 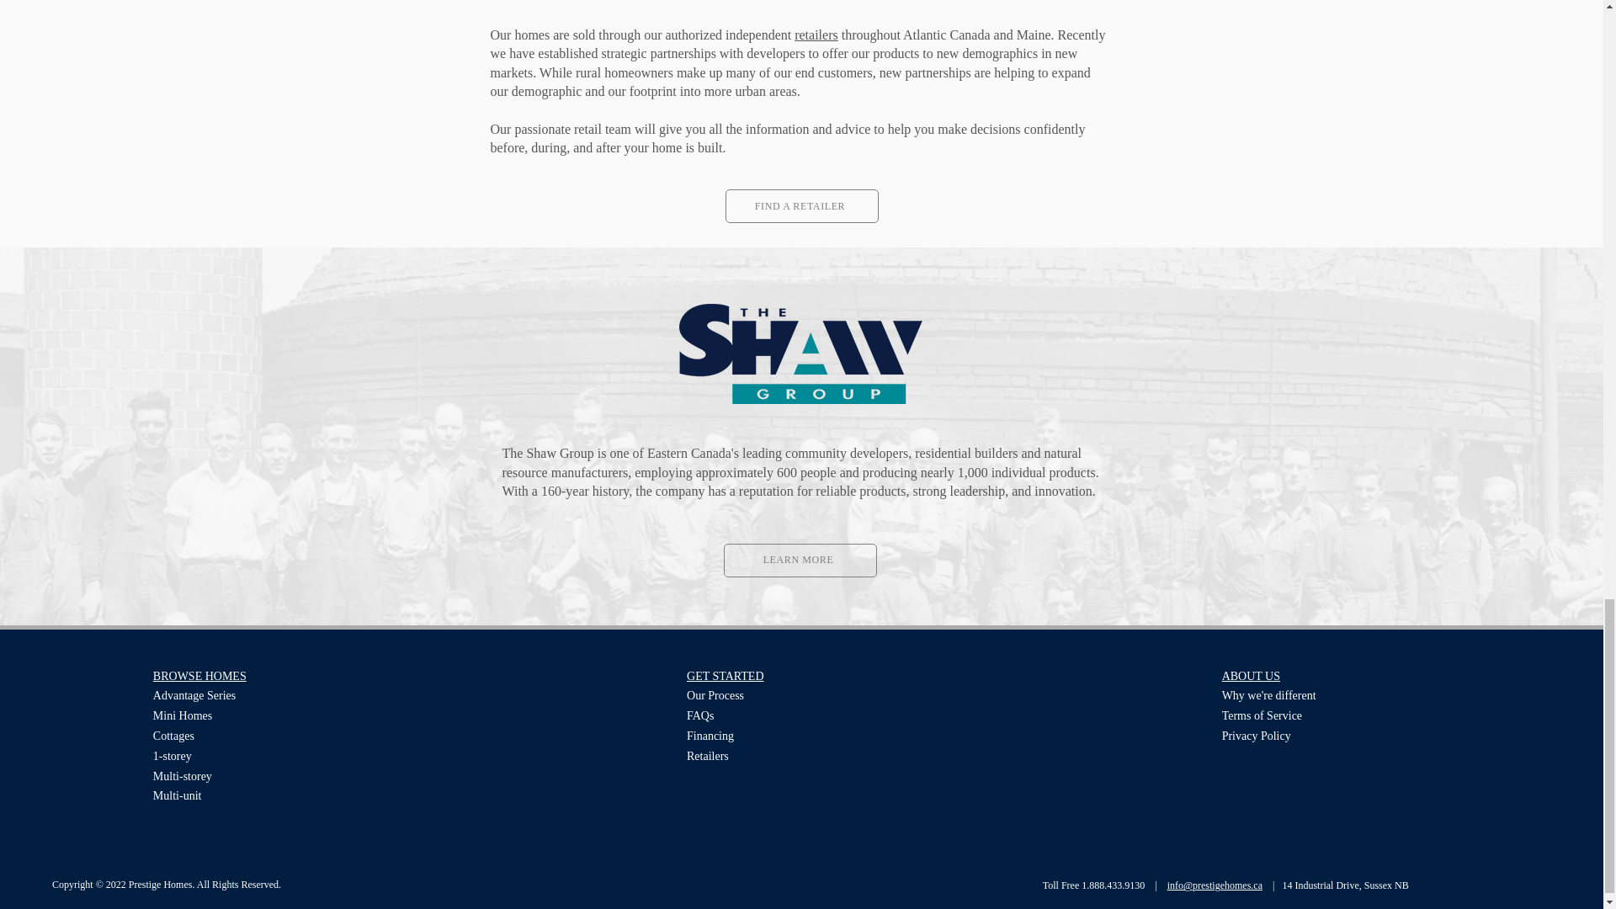 What do you see at coordinates (715, 695) in the screenshot?
I see `Our Process` at bounding box center [715, 695].